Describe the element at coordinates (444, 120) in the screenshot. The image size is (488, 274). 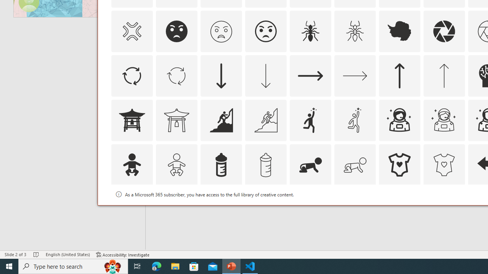
I see `AutomationID: Icons_AstronautFemale_M` at that location.